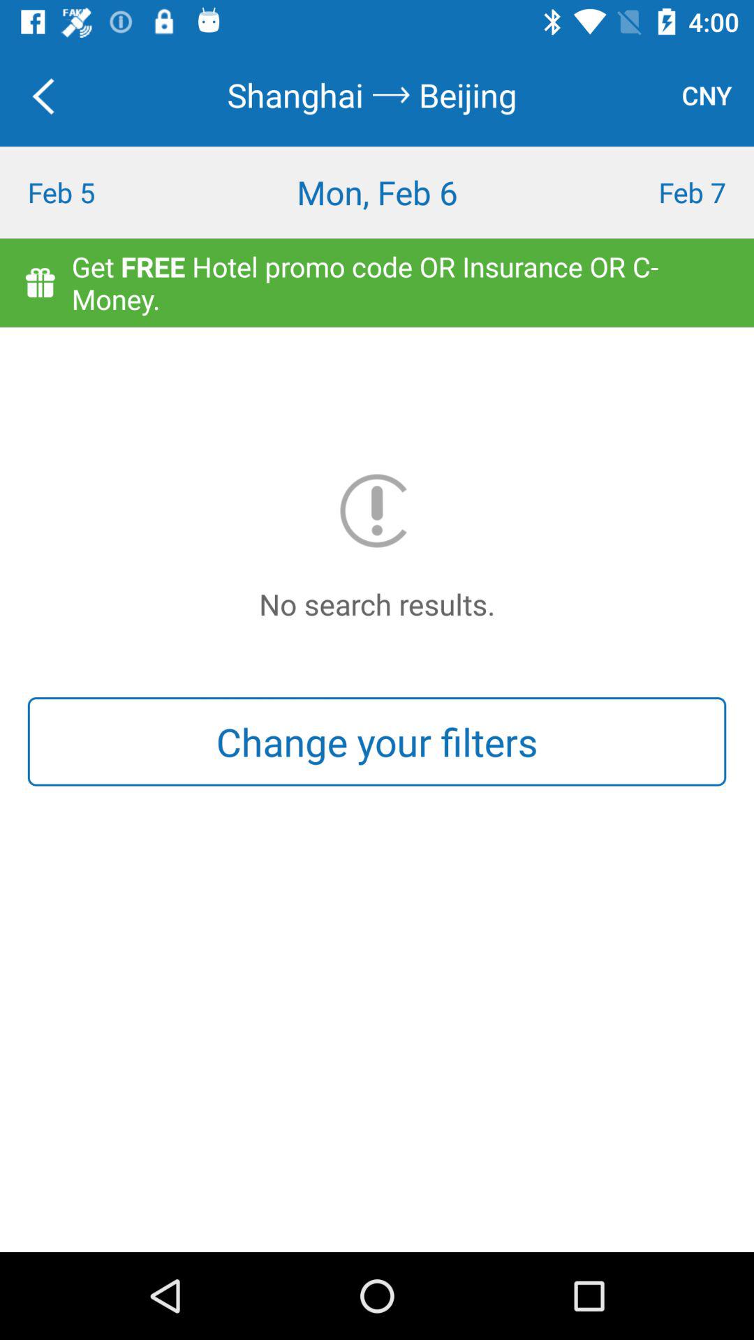  I want to click on click on gift icon which is below feb 5, so click(39, 283).